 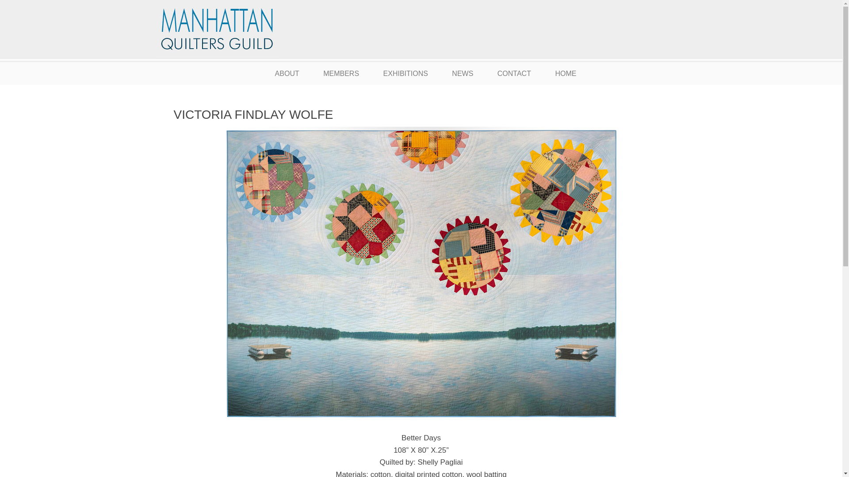 What do you see at coordinates (565, 73) in the screenshot?
I see `HOME` at bounding box center [565, 73].